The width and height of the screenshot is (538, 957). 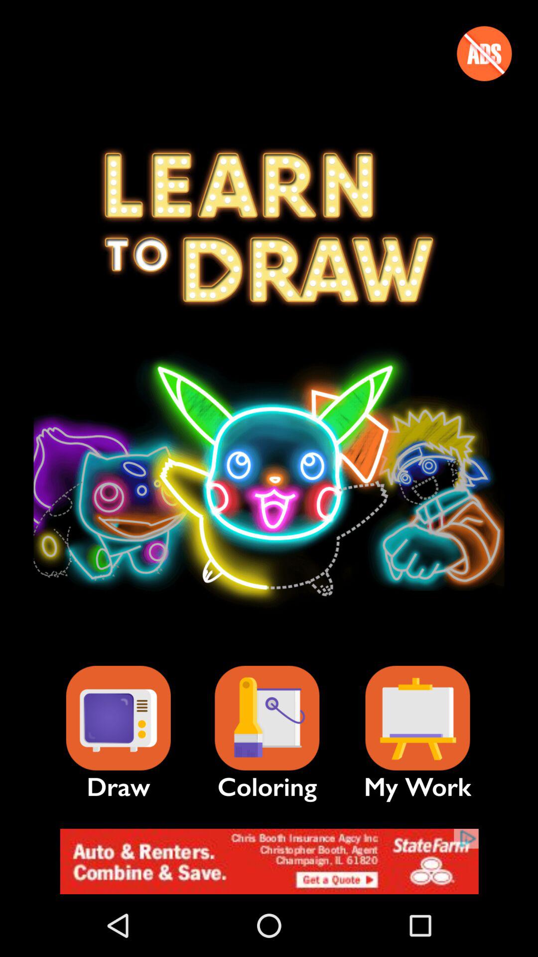 I want to click on allows you to start drawing, so click(x=118, y=718).